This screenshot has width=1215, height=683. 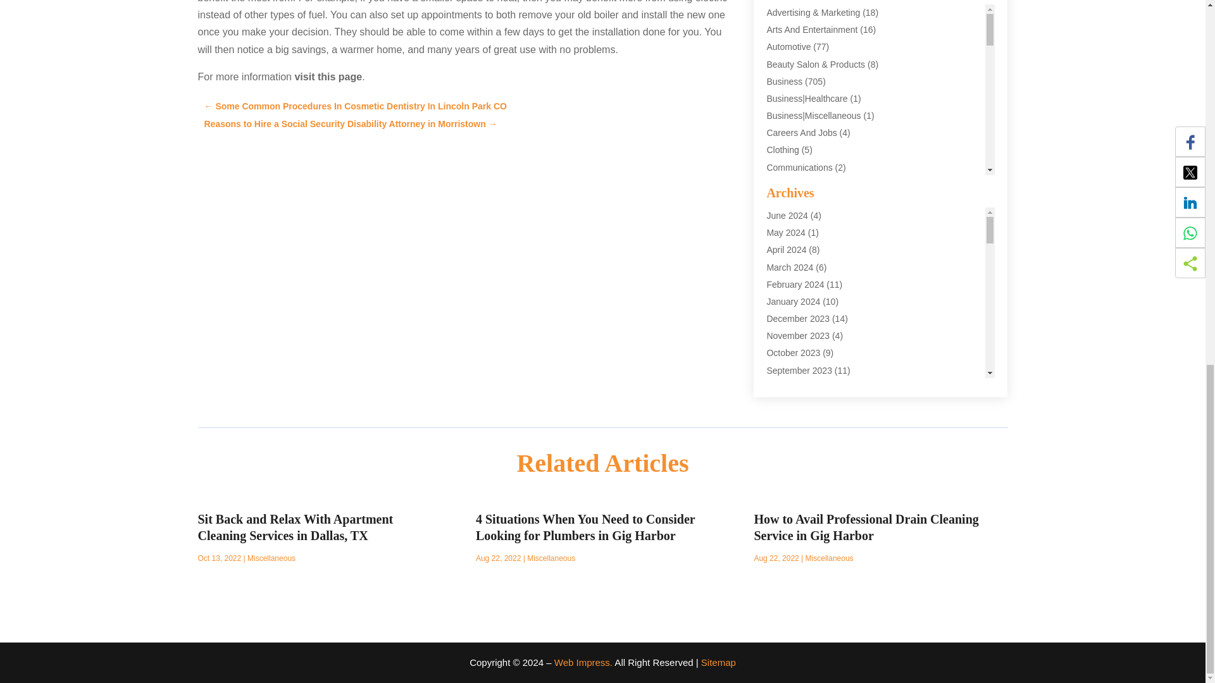 What do you see at coordinates (801, 133) in the screenshot?
I see `Careers And Jobs` at bounding box center [801, 133].